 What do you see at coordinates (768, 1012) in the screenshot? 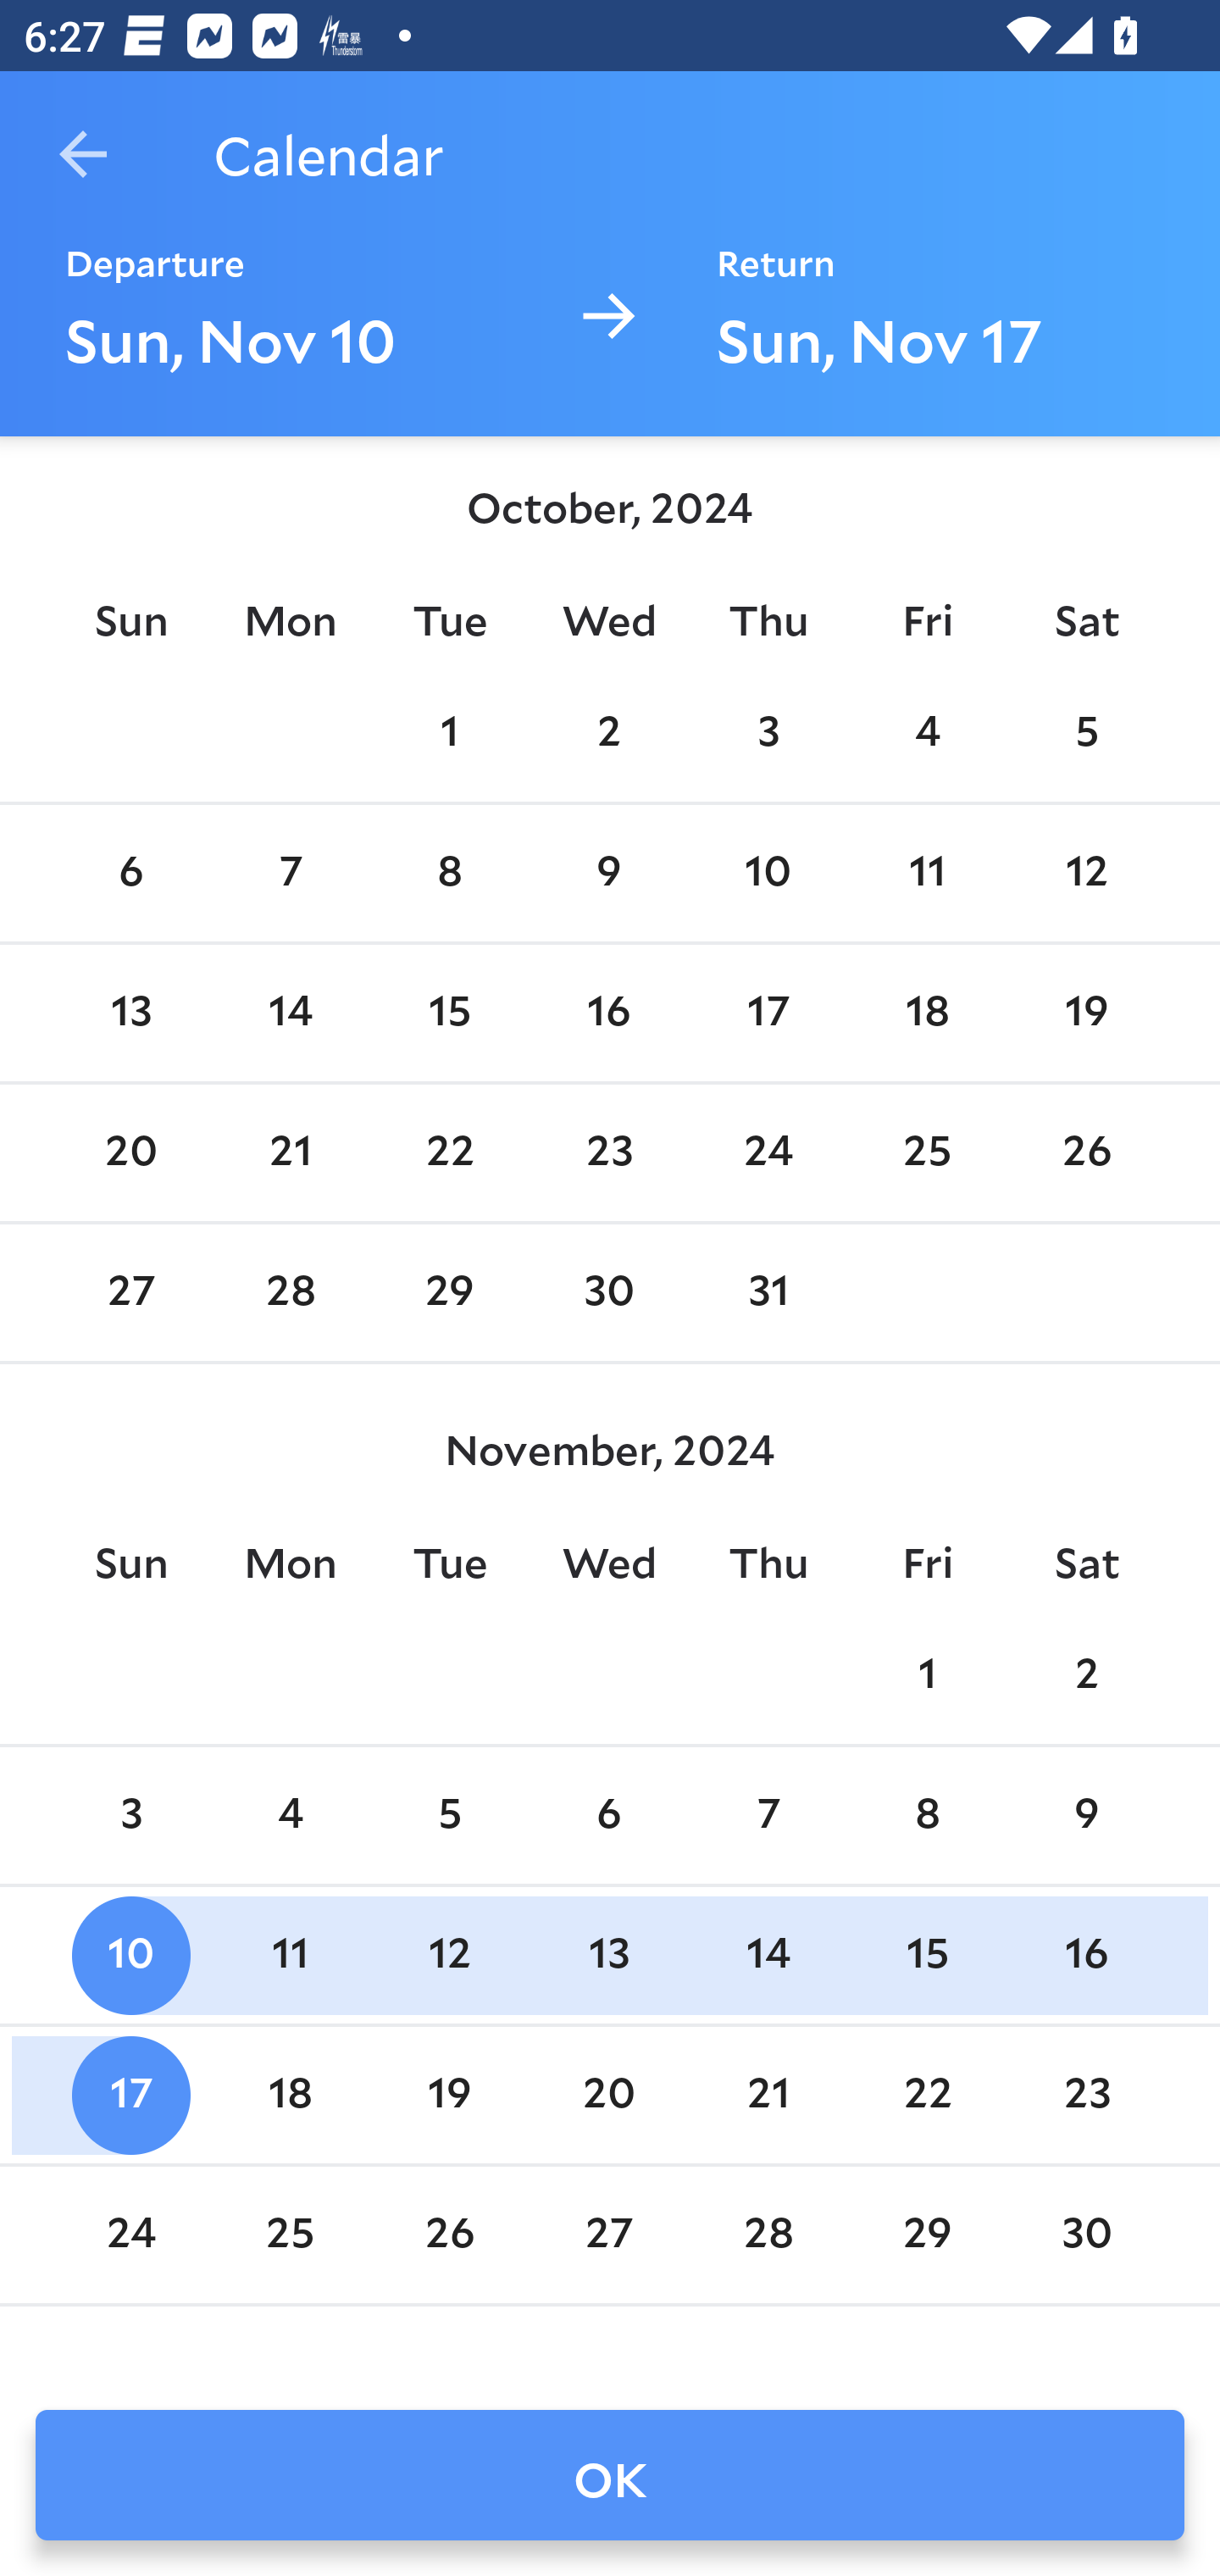
I see `17` at bounding box center [768, 1012].